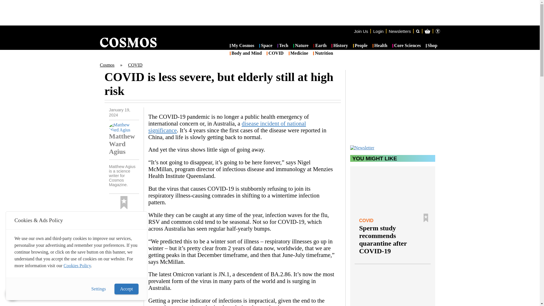 This screenshot has width=544, height=306. What do you see at coordinates (339, 46) in the screenshot?
I see `History` at bounding box center [339, 46].